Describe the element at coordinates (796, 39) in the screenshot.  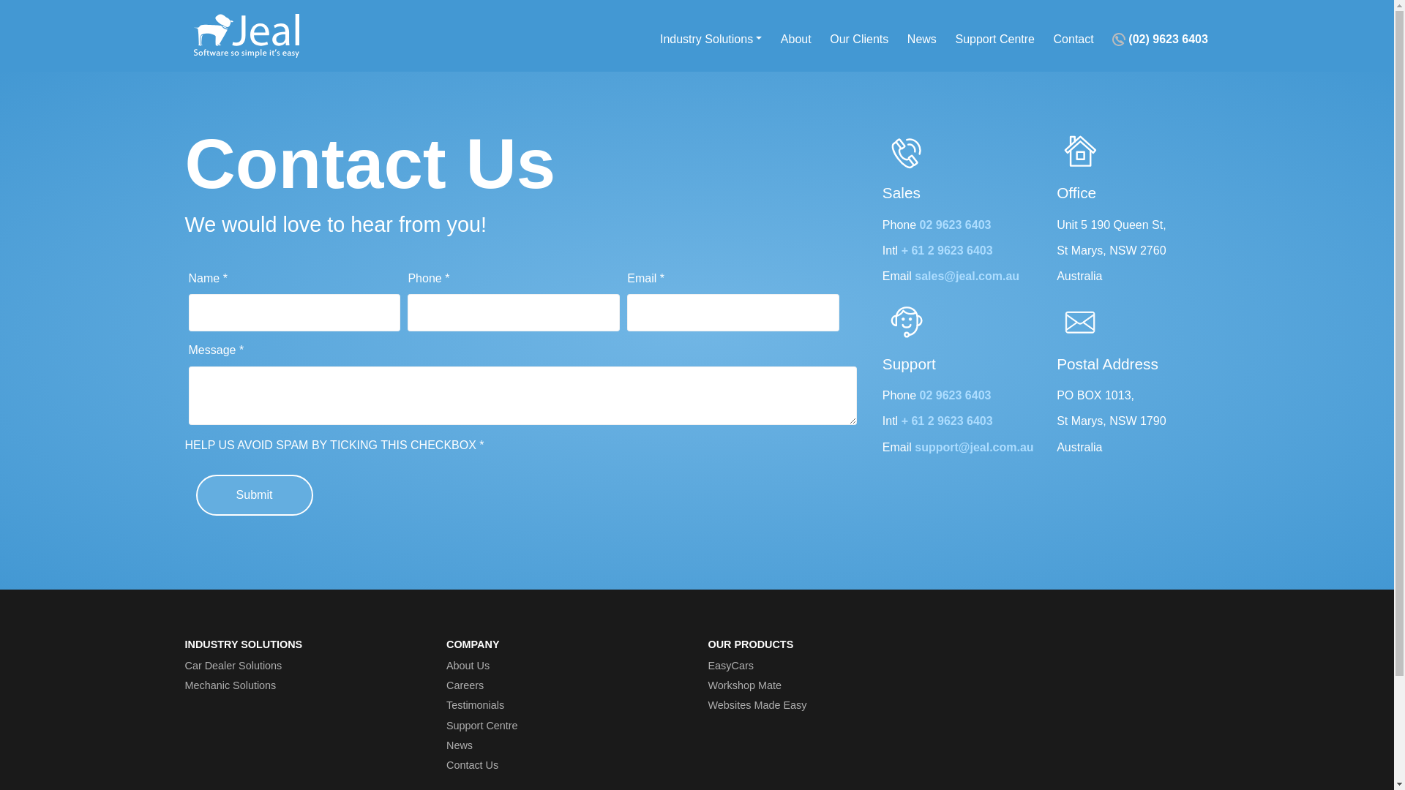
I see `About` at that location.